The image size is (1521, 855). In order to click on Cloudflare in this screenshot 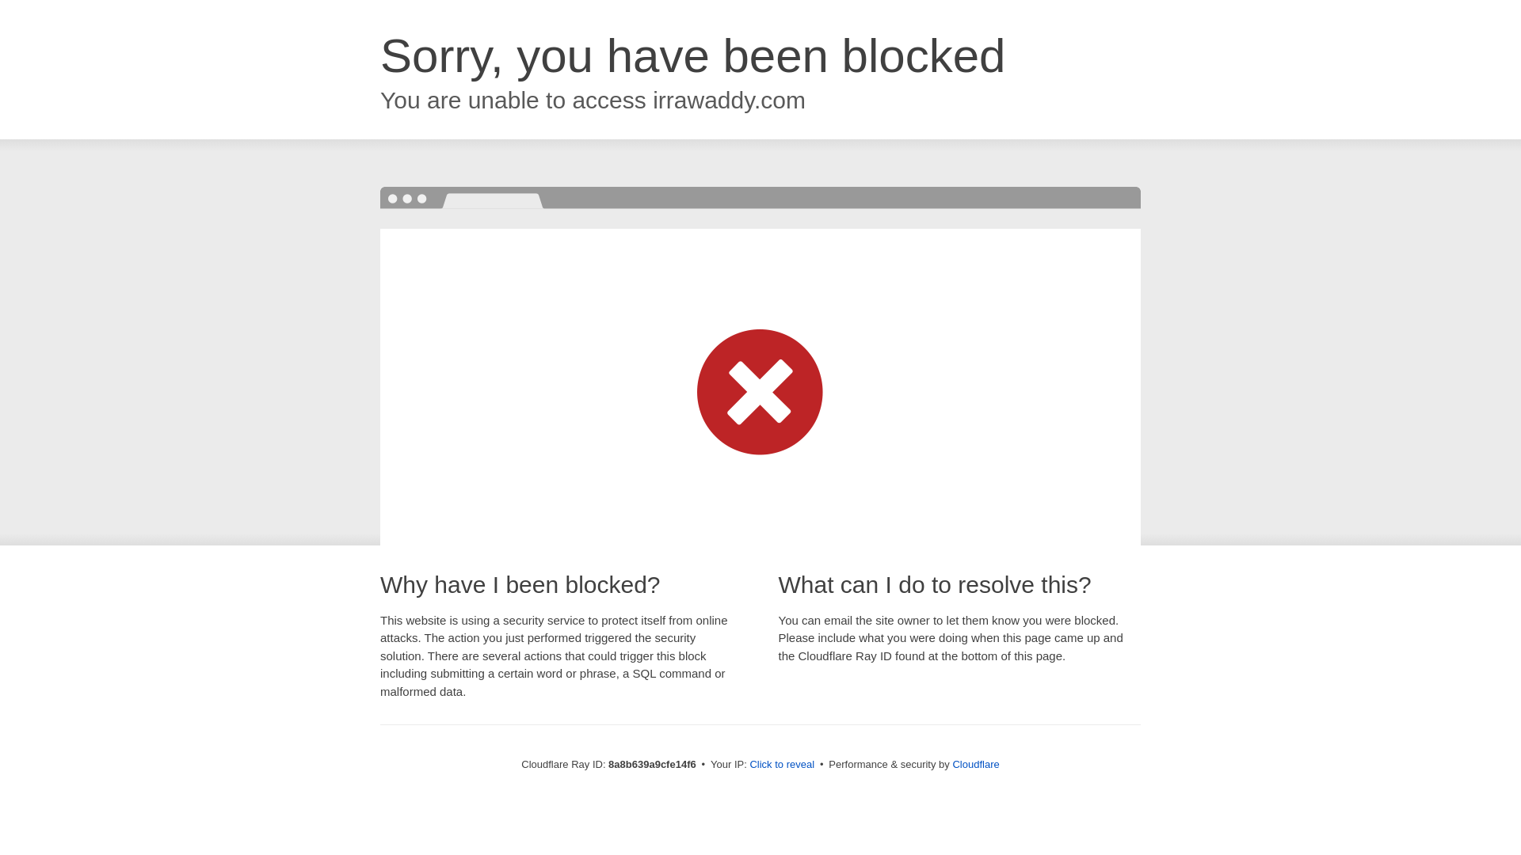, I will do `click(975, 764)`.